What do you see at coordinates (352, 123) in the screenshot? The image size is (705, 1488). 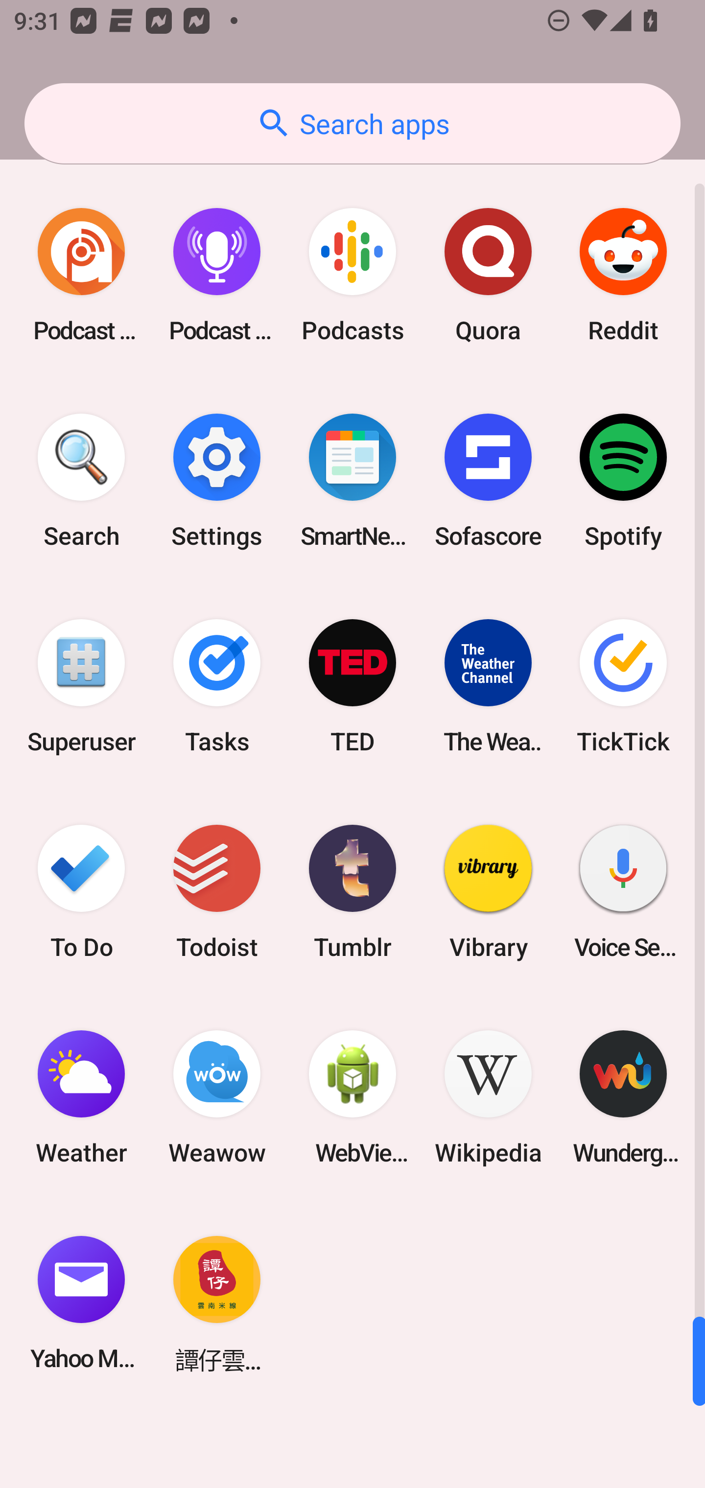 I see `  Search apps` at bounding box center [352, 123].